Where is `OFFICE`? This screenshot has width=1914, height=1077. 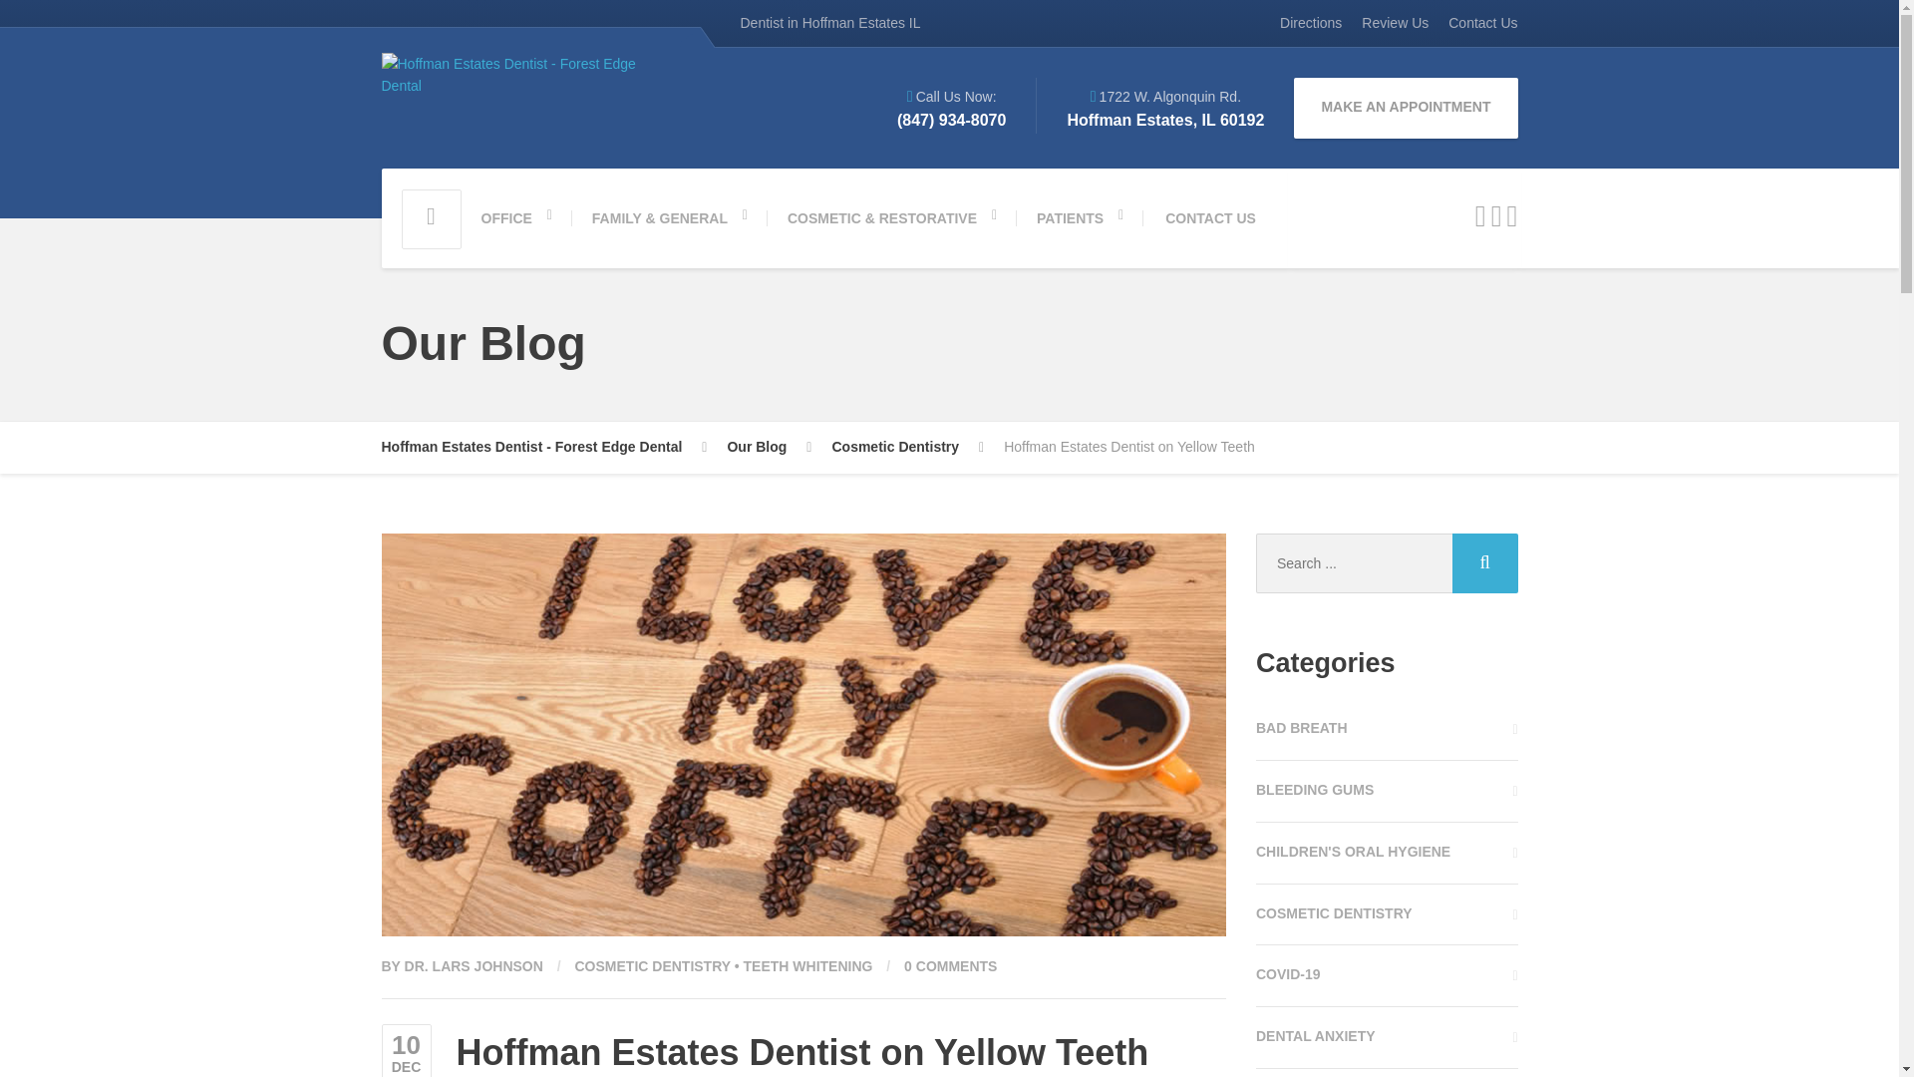
OFFICE is located at coordinates (515, 217).